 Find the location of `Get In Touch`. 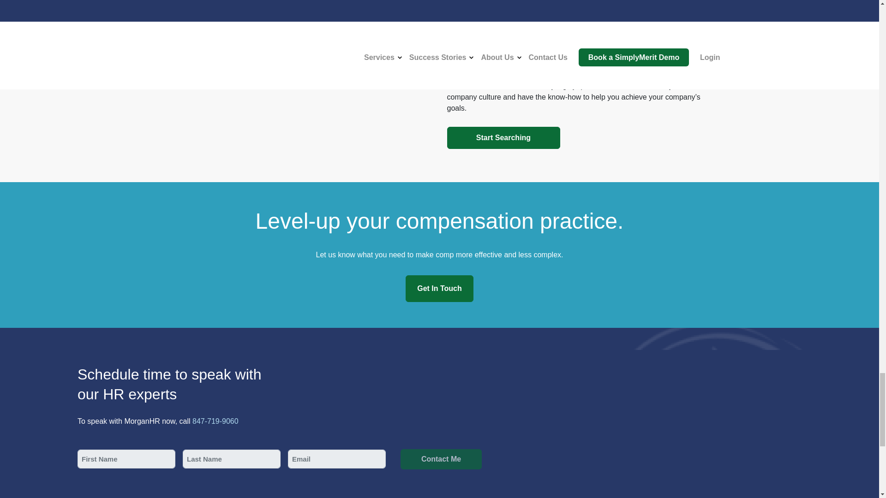

Get In Touch is located at coordinates (439, 289).